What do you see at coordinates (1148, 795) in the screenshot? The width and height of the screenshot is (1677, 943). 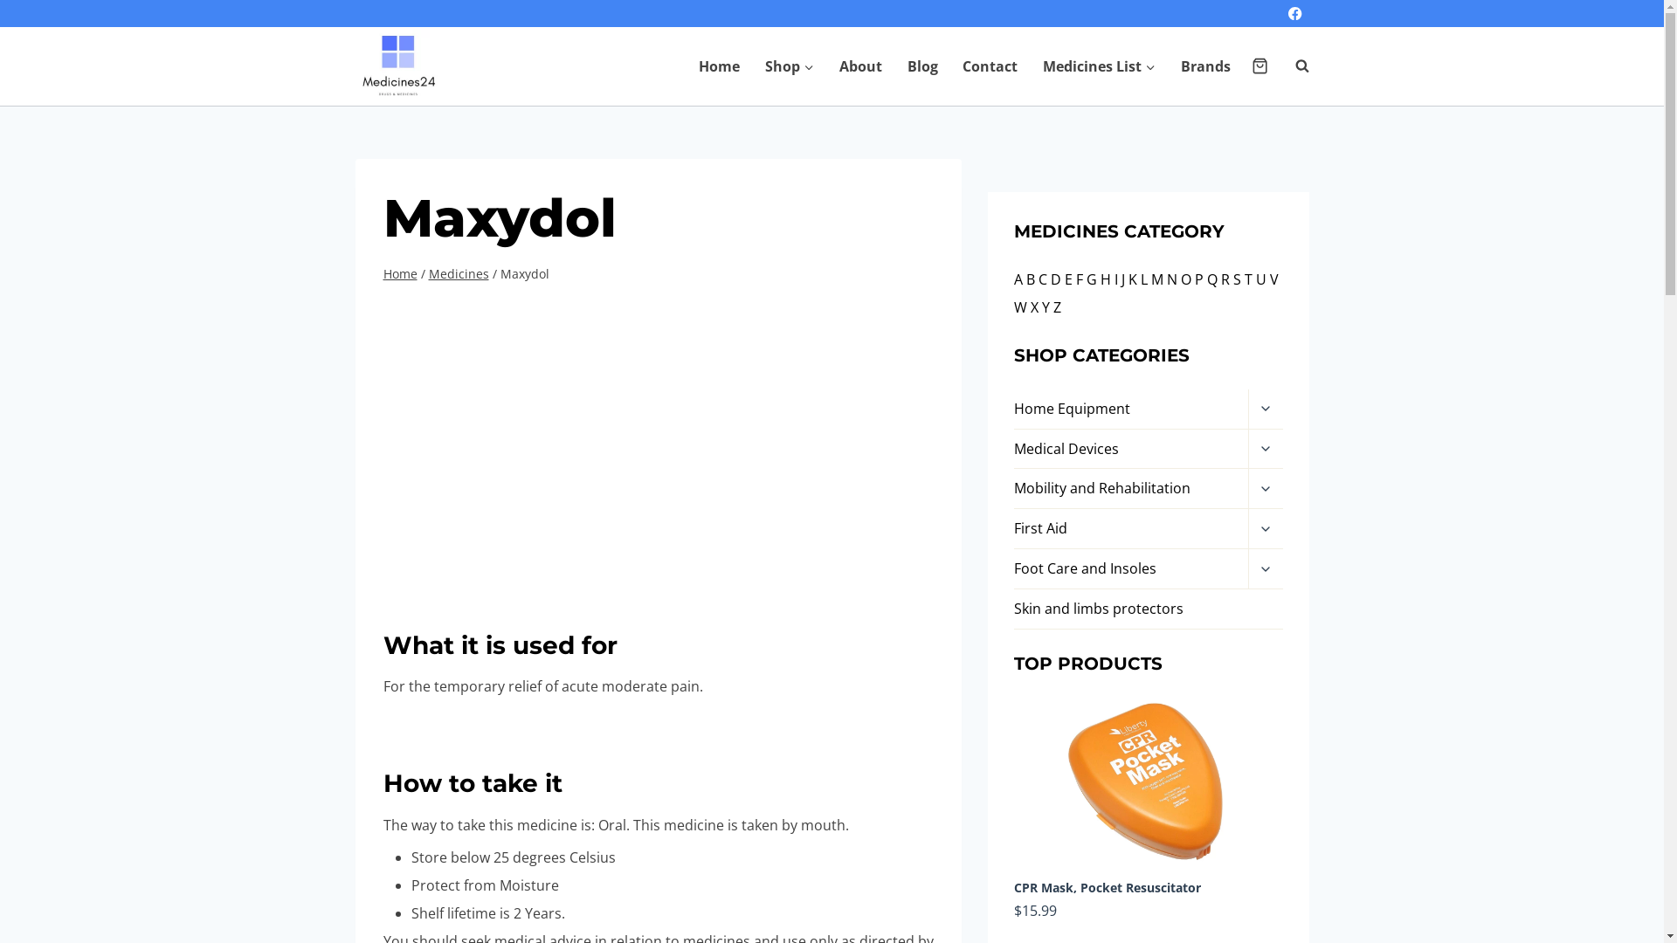 I see `CPR Mask, Pocket Resuscitator` at bounding box center [1148, 795].